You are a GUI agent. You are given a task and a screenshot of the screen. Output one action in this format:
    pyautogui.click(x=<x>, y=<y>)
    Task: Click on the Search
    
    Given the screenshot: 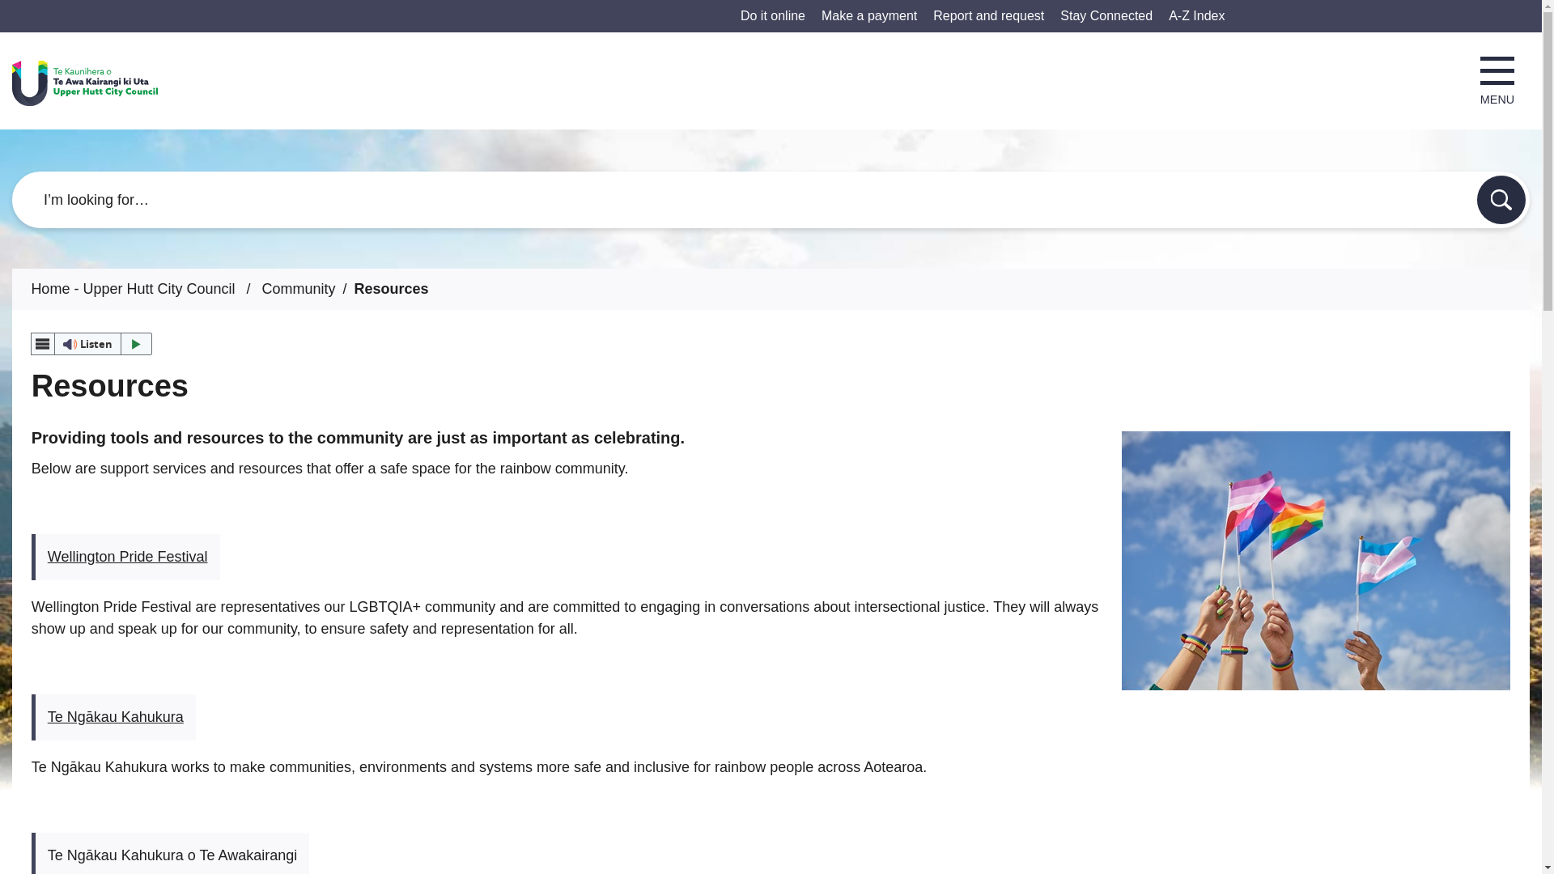 What is the action you would take?
    pyautogui.click(x=1501, y=199)
    